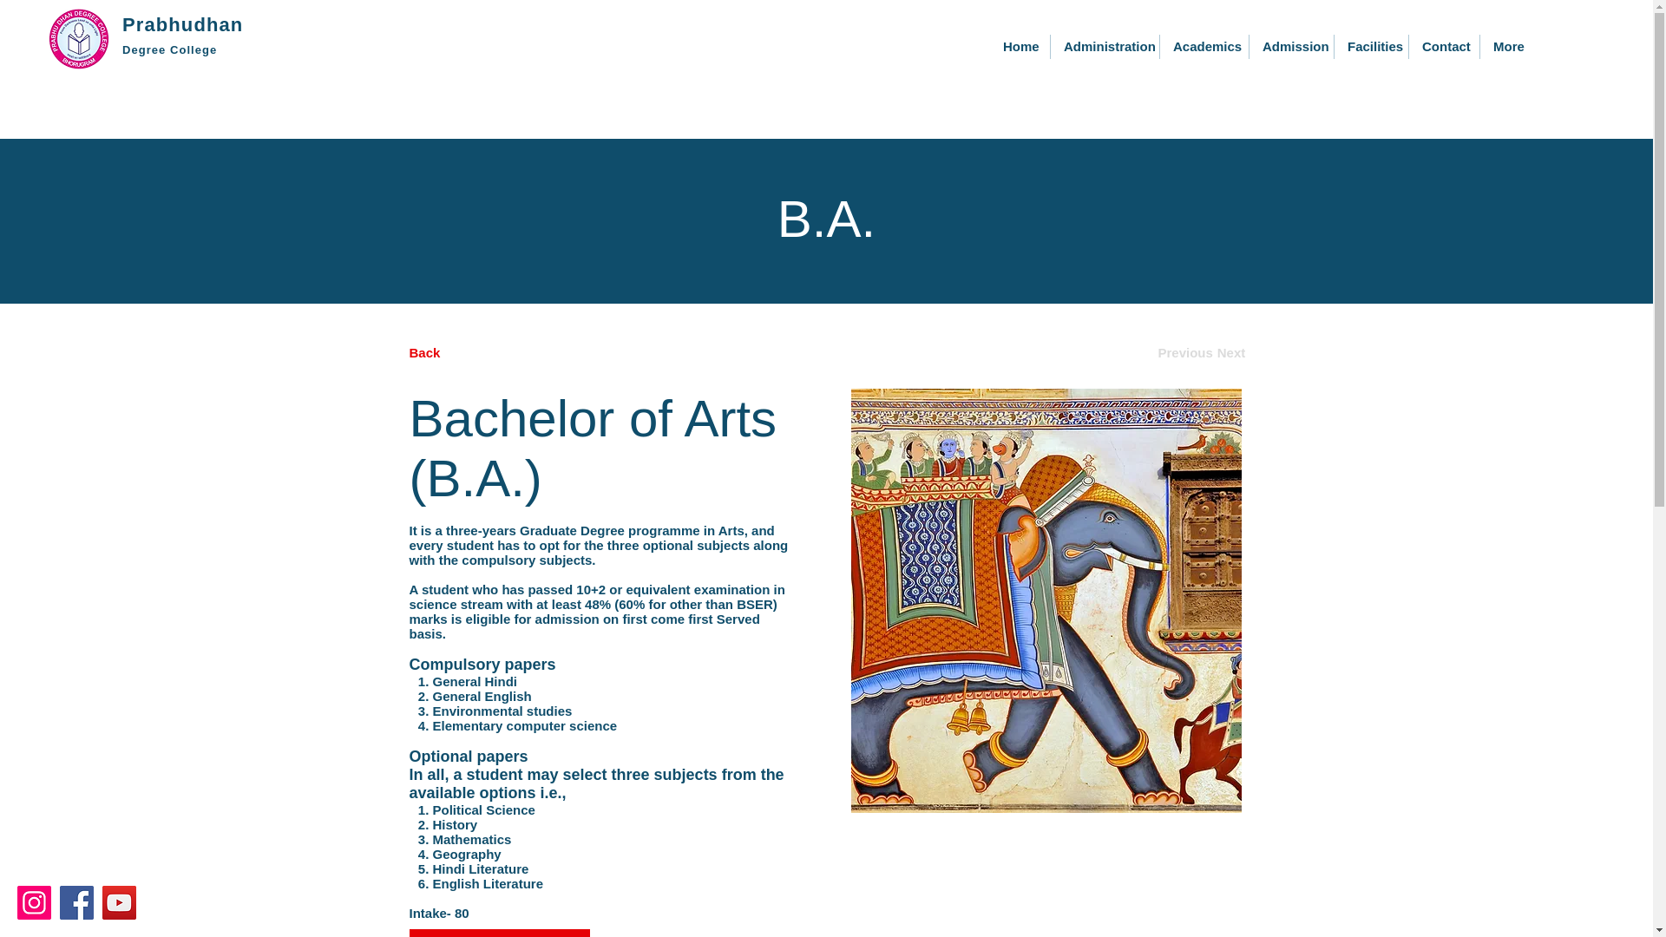 The height and width of the screenshot is (937, 1666). I want to click on Indian Art.jpeg, so click(1045, 600).